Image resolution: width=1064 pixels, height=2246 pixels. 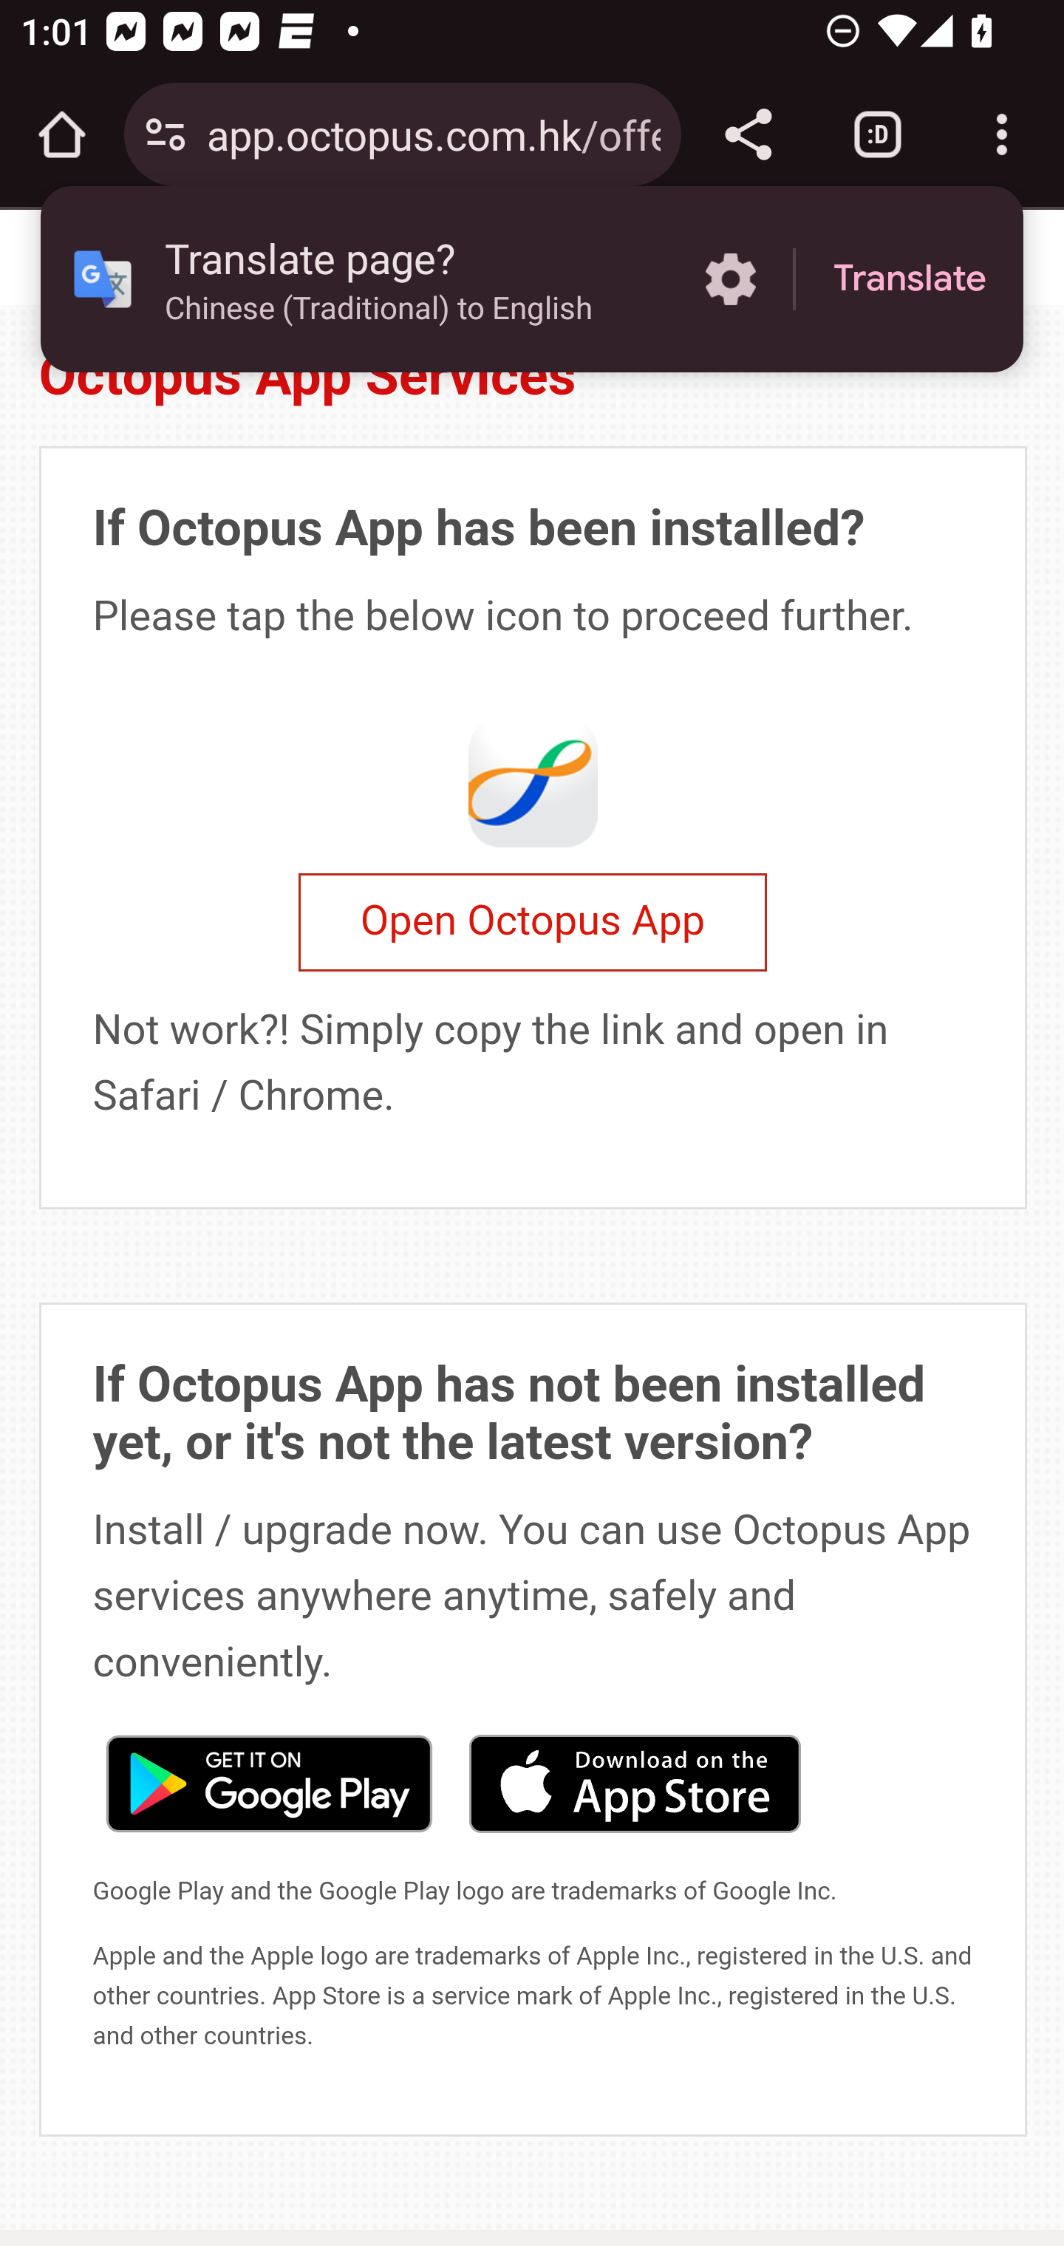 I want to click on Switch or close tabs, so click(x=878, y=134).